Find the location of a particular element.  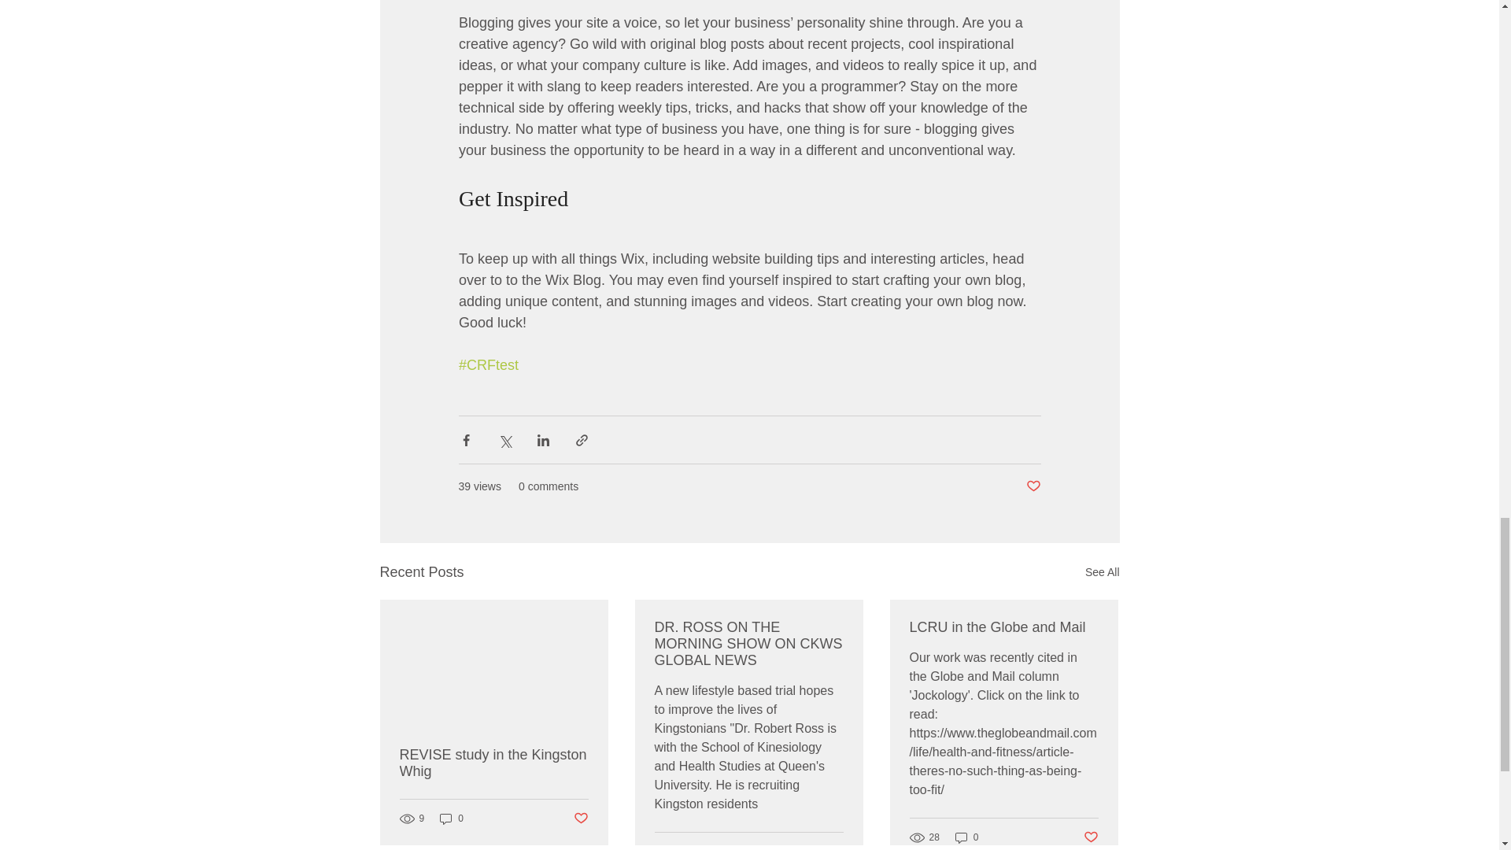

Post not marked as liked is located at coordinates (1033, 486).